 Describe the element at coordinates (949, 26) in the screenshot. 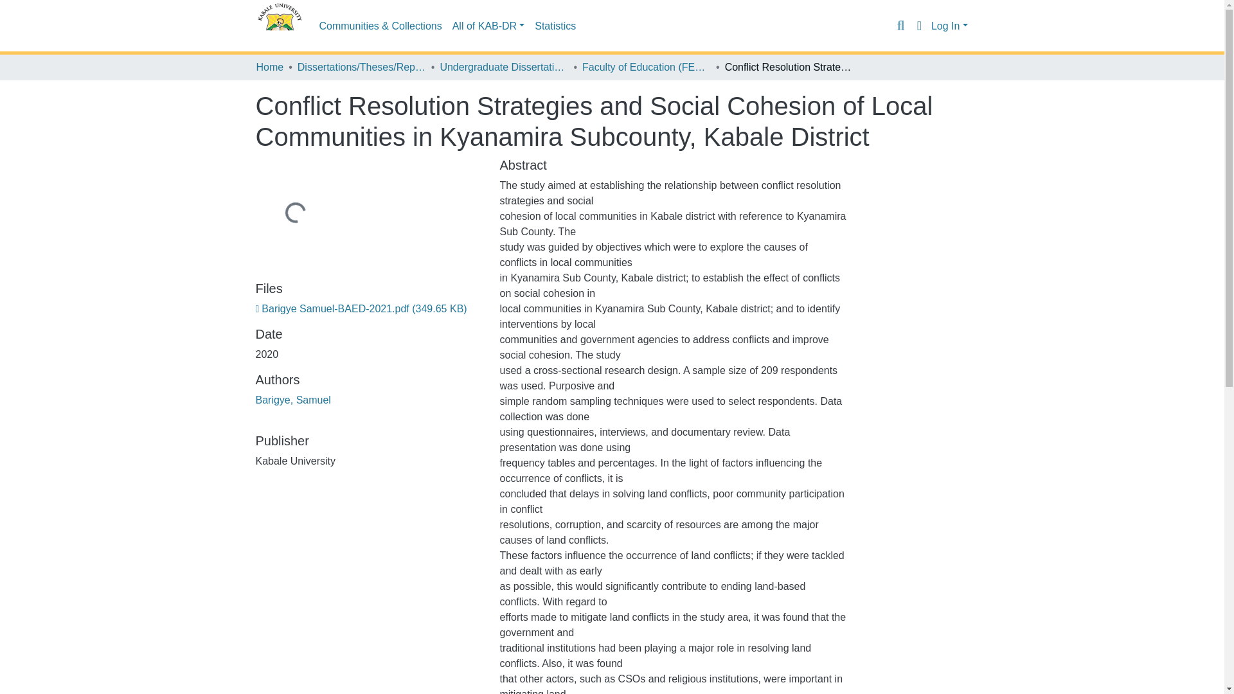

I see `Log In` at that location.